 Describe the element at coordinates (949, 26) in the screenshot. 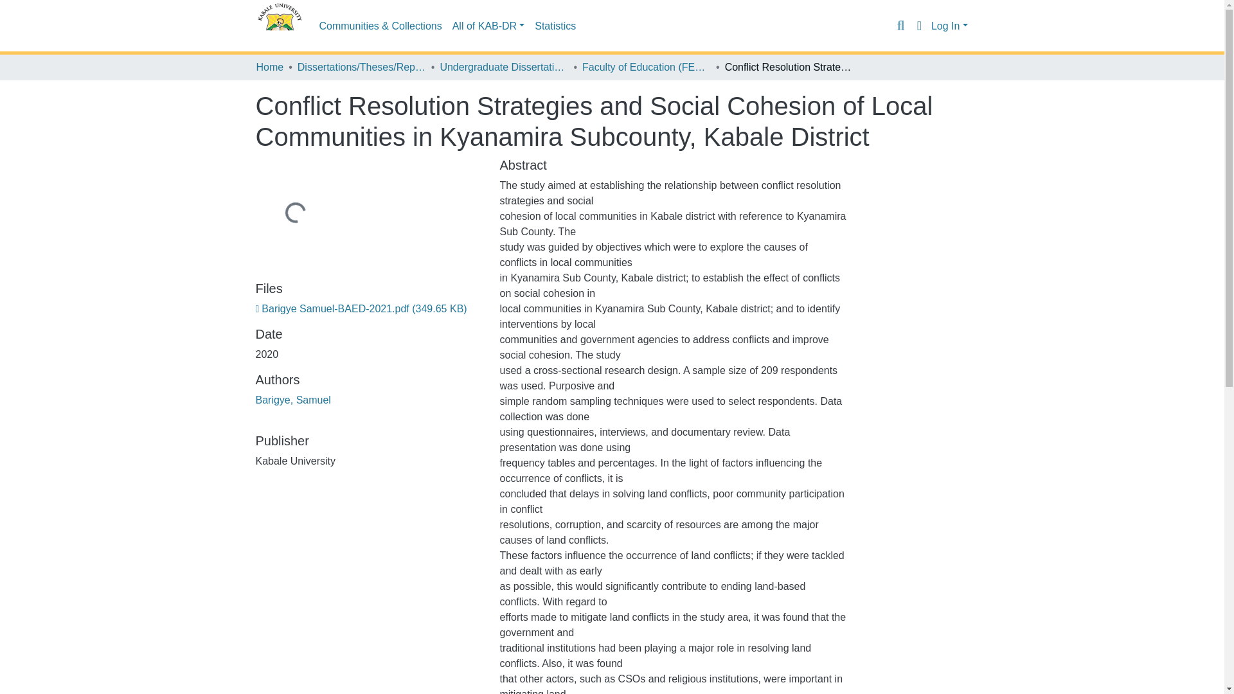

I see `Log In` at that location.